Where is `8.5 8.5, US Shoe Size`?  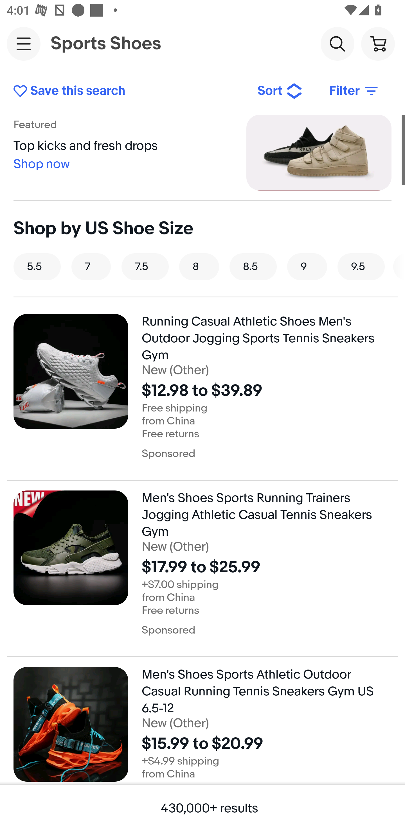 8.5 8.5, US Shoe Size is located at coordinates (253, 266).